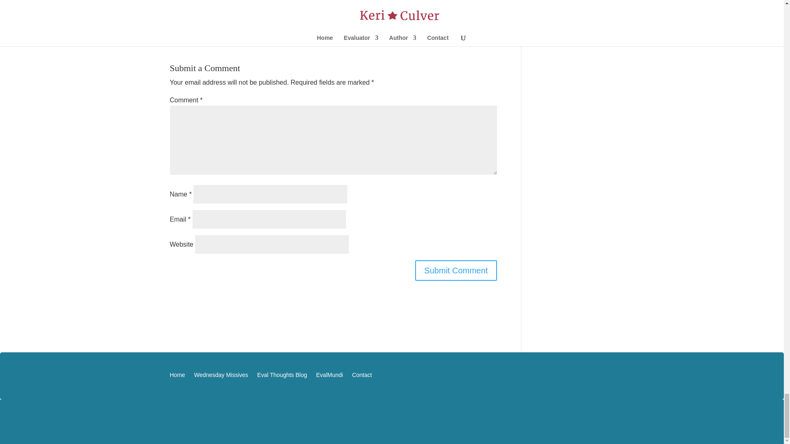 The image size is (790, 444). Describe the element at coordinates (221, 377) in the screenshot. I see `Wednesday Missives` at that location.